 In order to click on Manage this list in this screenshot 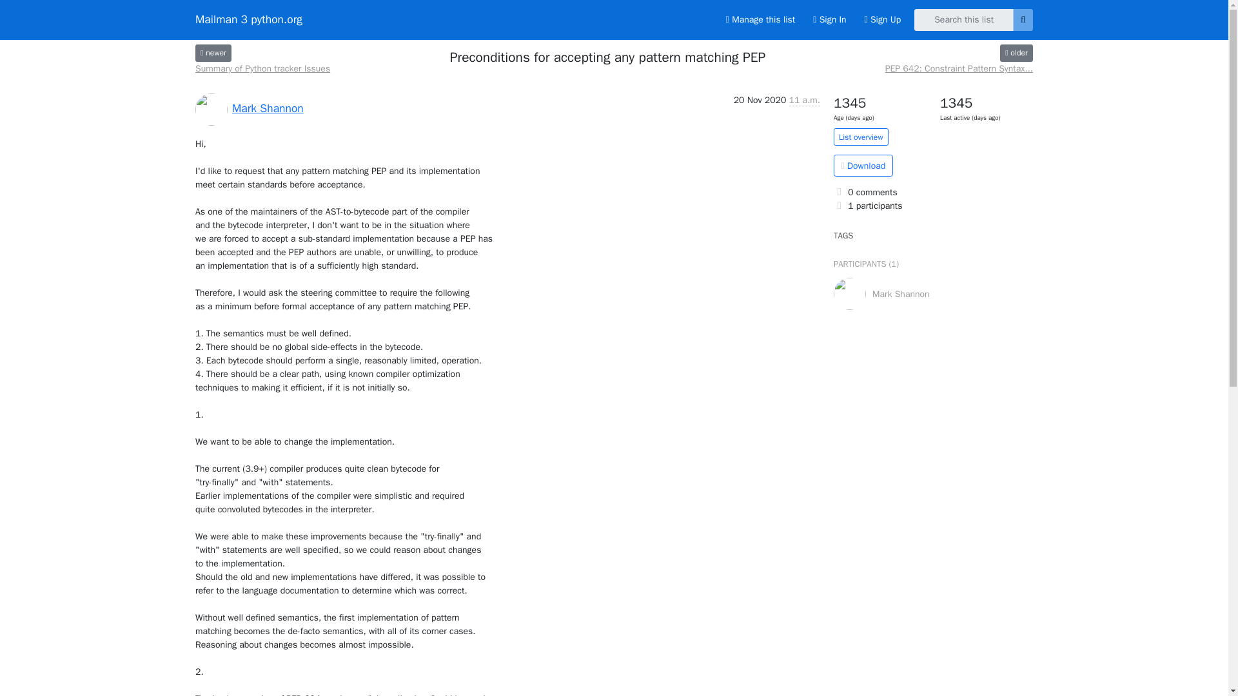, I will do `click(760, 19)`.